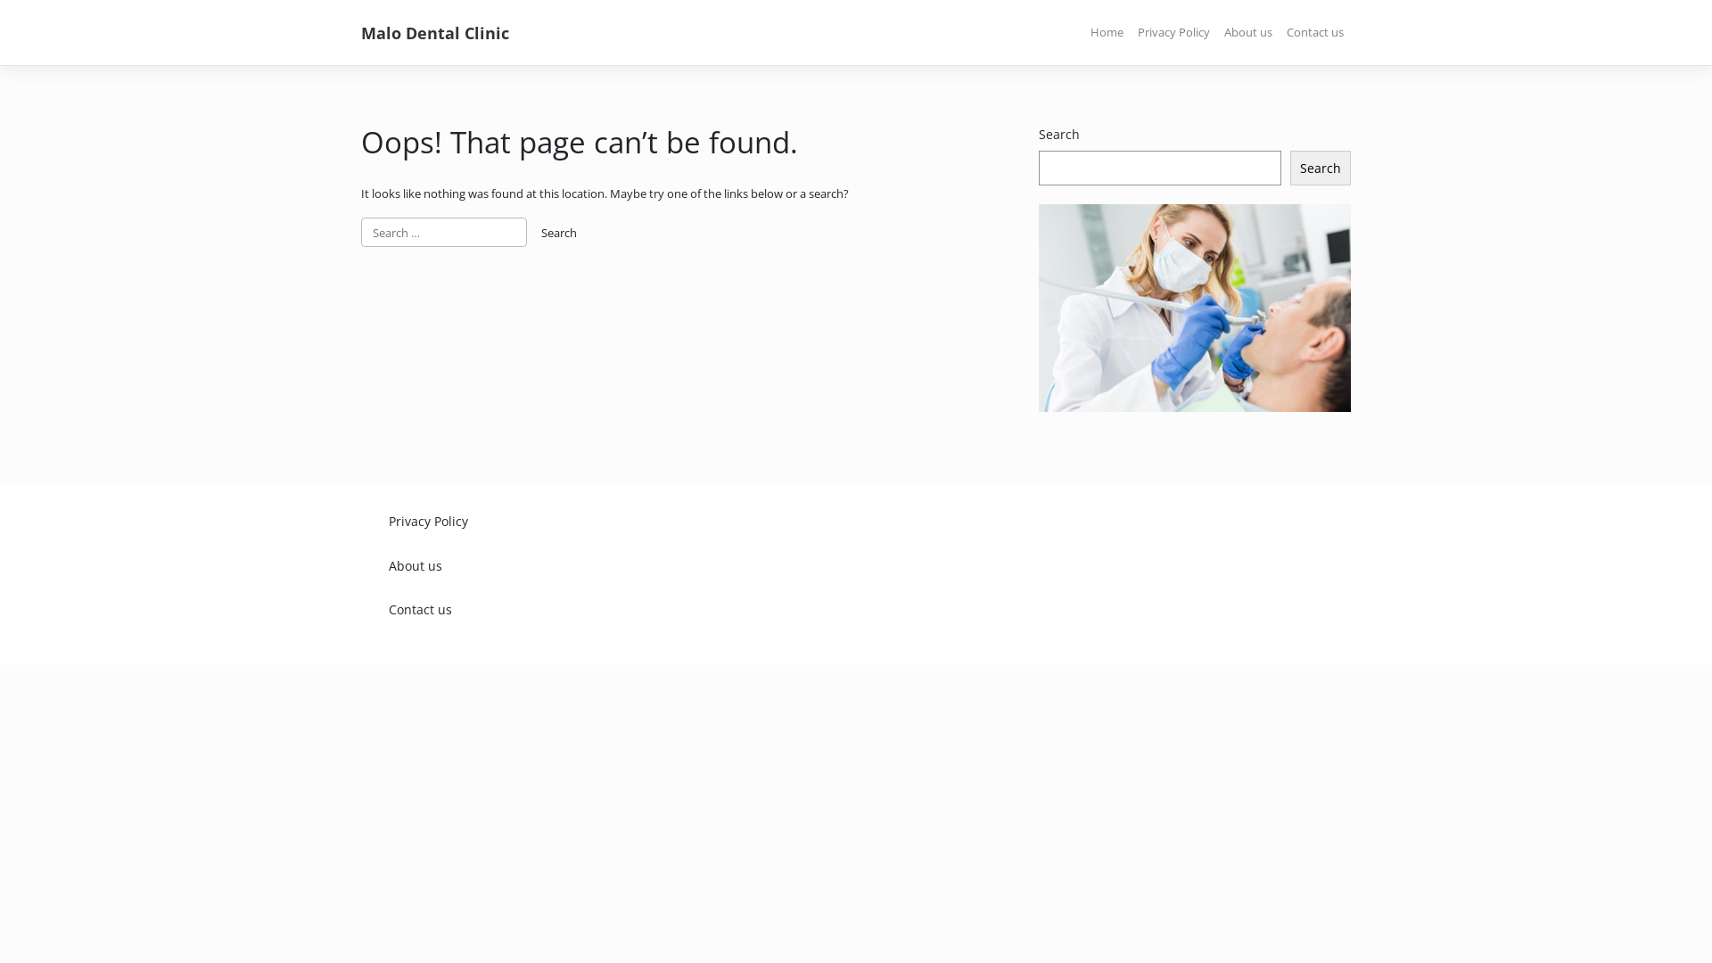 Image resolution: width=1712 pixels, height=963 pixels. What do you see at coordinates (526, 521) in the screenshot?
I see `Privacy Policy` at bounding box center [526, 521].